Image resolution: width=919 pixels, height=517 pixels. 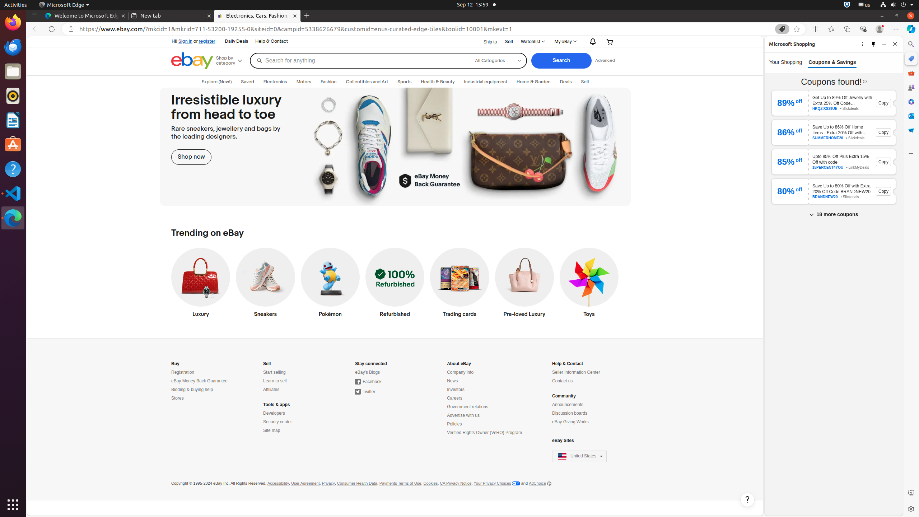 I want to click on Community, so click(x=564, y=396).